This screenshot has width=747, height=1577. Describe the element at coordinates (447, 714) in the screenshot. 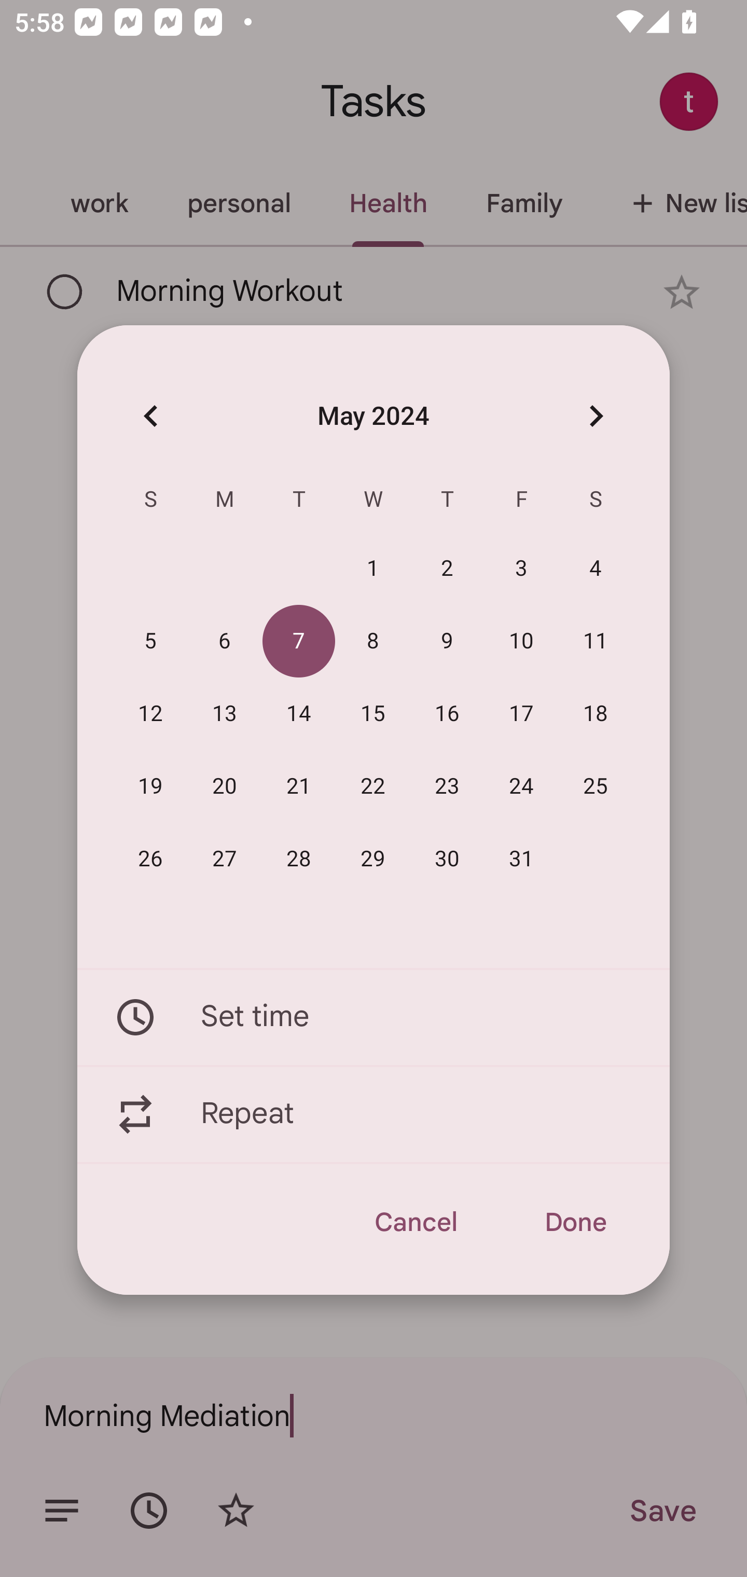

I see `16 16 May 2024` at that location.